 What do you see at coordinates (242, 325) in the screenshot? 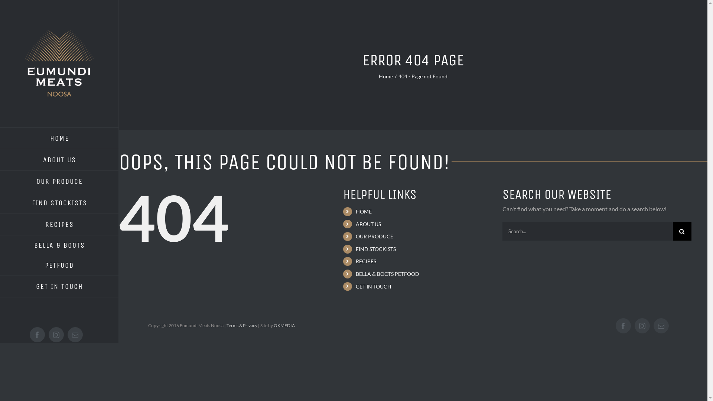
I see `Terms & Privacy` at bounding box center [242, 325].